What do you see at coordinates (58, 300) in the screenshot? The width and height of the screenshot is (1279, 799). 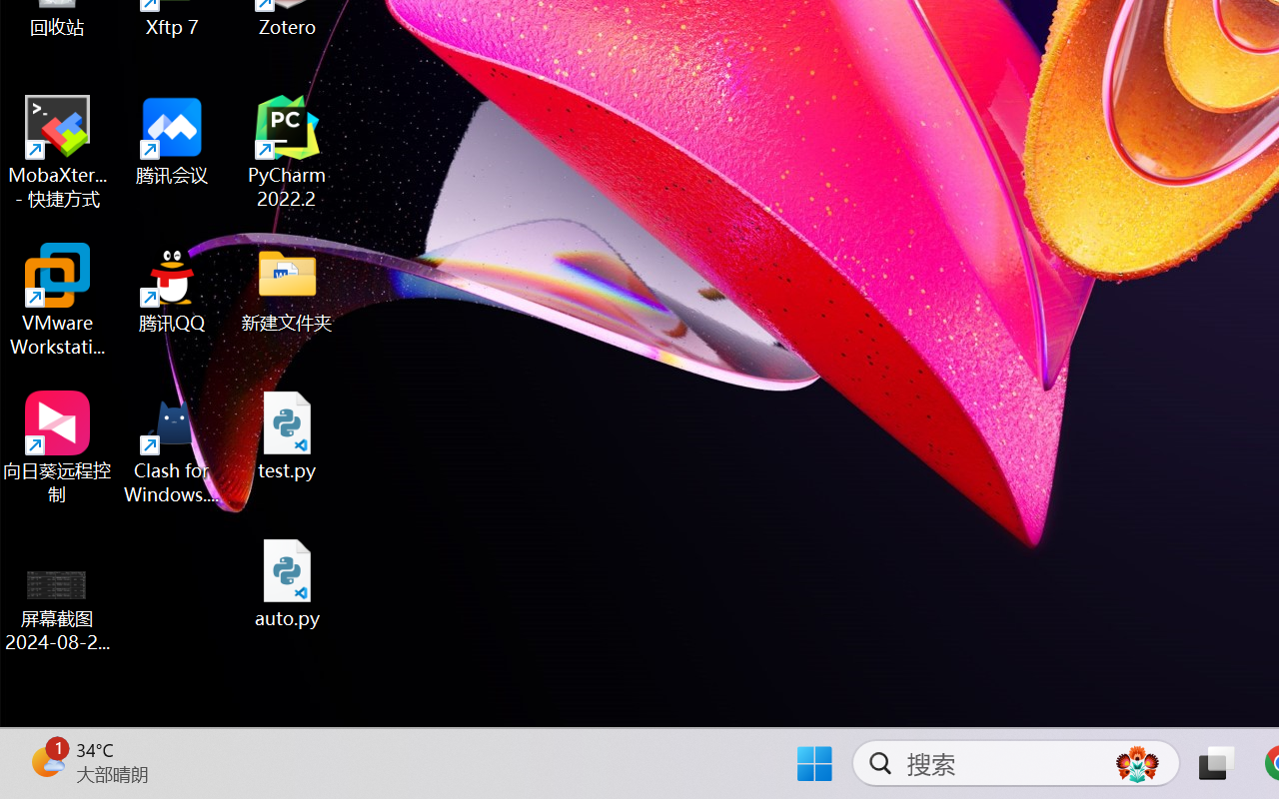 I see `VMware Workstation Pro` at bounding box center [58, 300].